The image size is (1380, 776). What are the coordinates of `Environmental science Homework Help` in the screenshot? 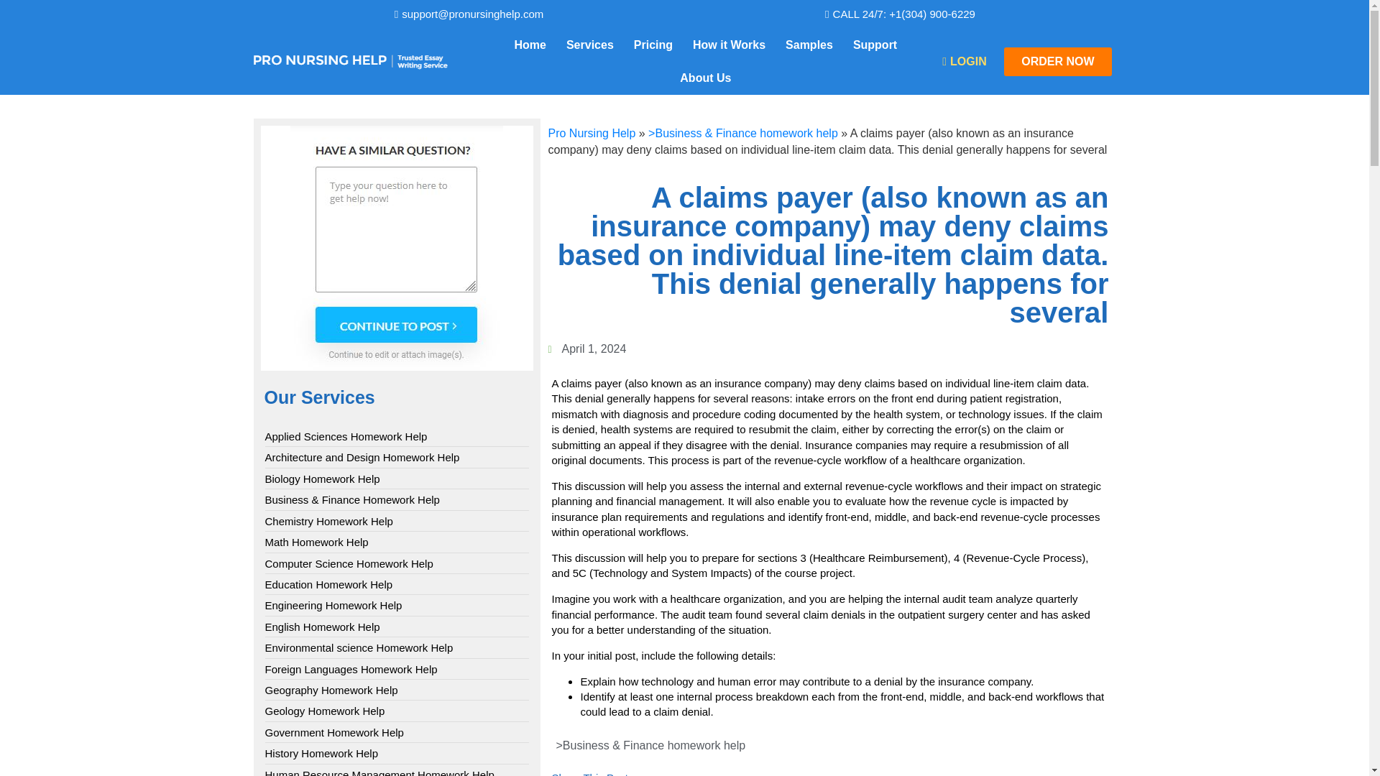 It's located at (358, 647).